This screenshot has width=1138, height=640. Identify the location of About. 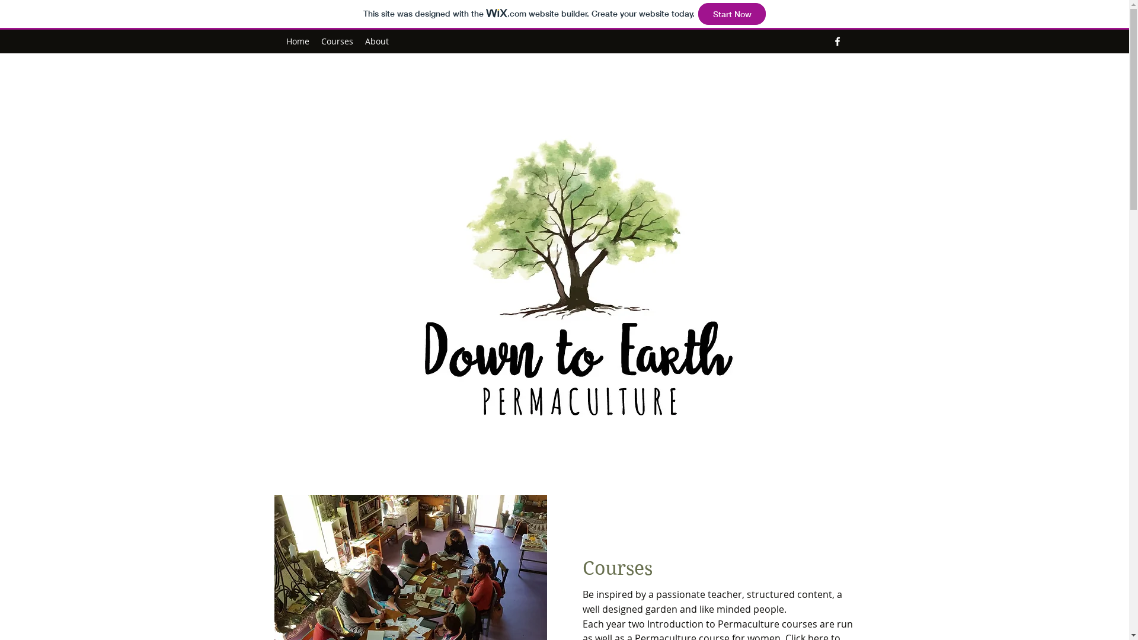
(377, 41).